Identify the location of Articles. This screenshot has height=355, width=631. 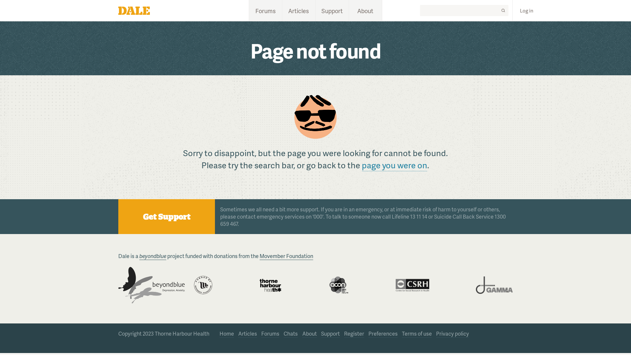
(248, 334).